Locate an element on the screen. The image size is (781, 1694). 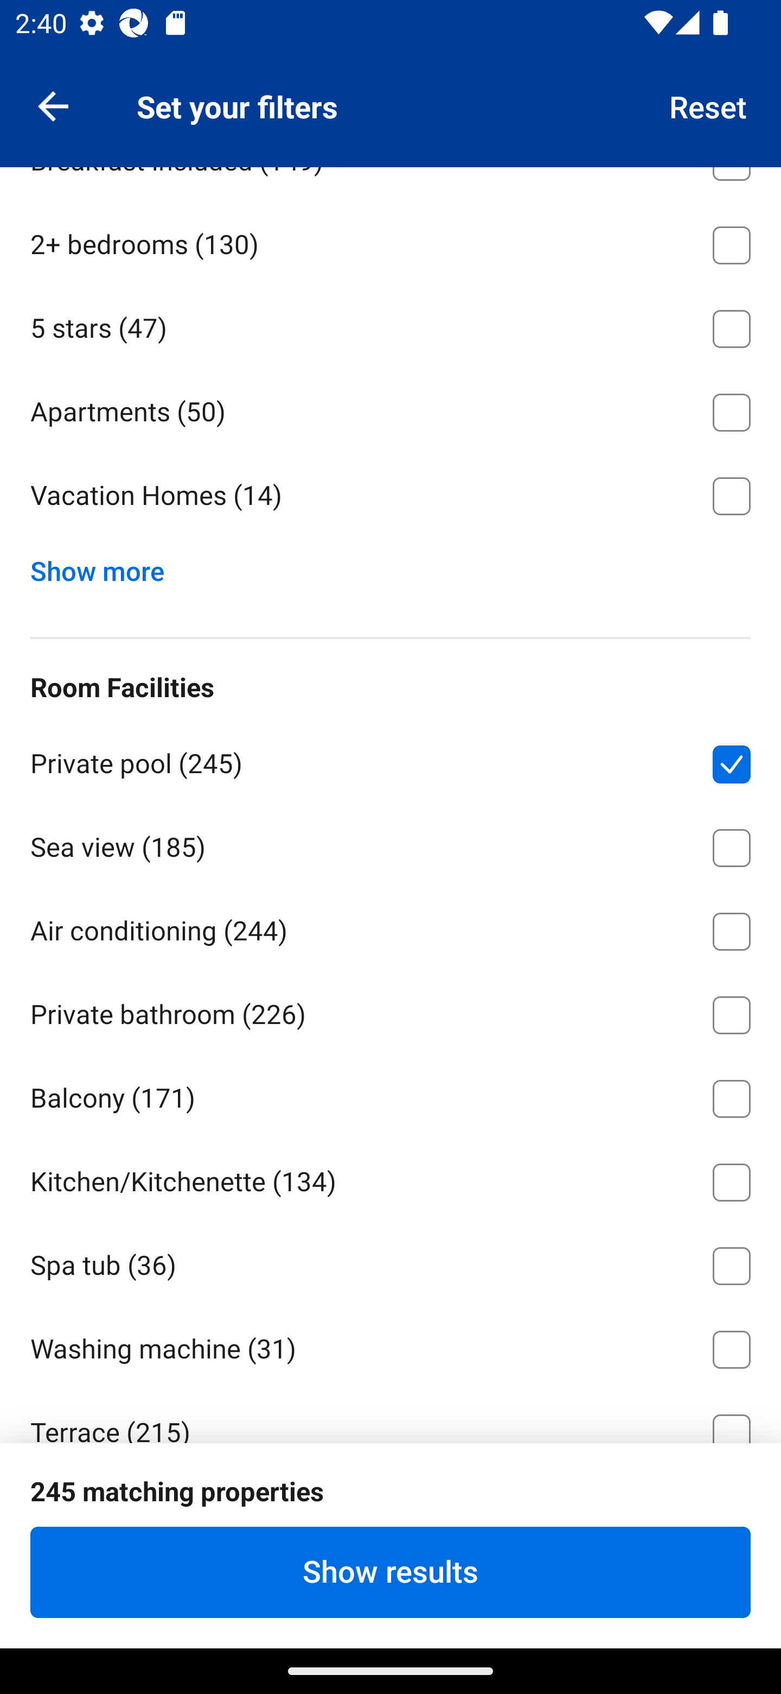
5 stars ⁦(47) is located at coordinates (390, 325).